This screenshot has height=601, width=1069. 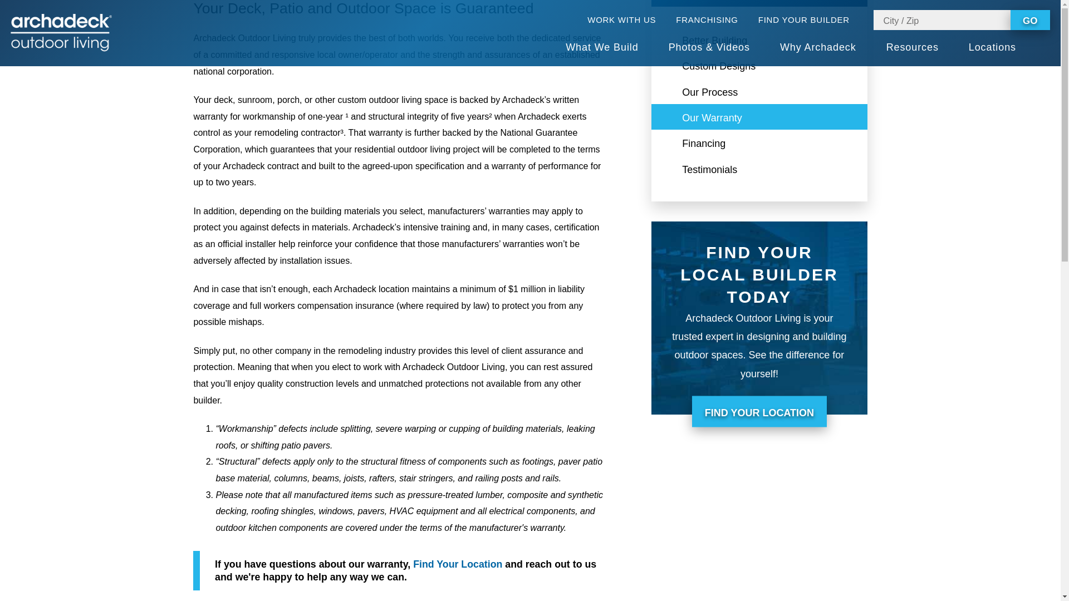 What do you see at coordinates (818, 48) in the screenshot?
I see `Why Archadeck` at bounding box center [818, 48].